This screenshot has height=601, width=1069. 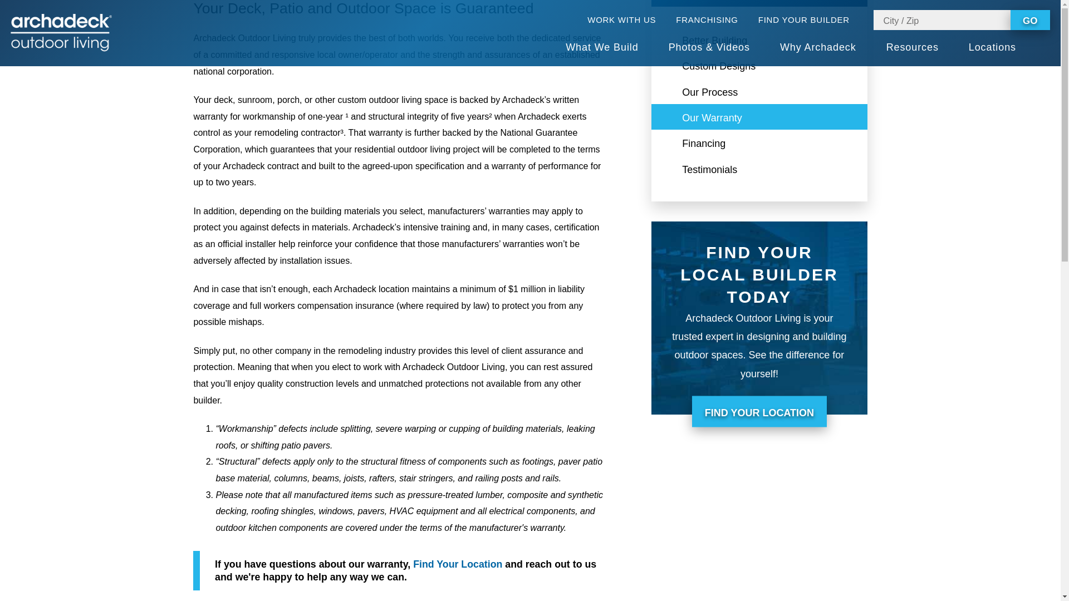 What do you see at coordinates (818, 48) in the screenshot?
I see `Why Archadeck` at bounding box center [818, 48].